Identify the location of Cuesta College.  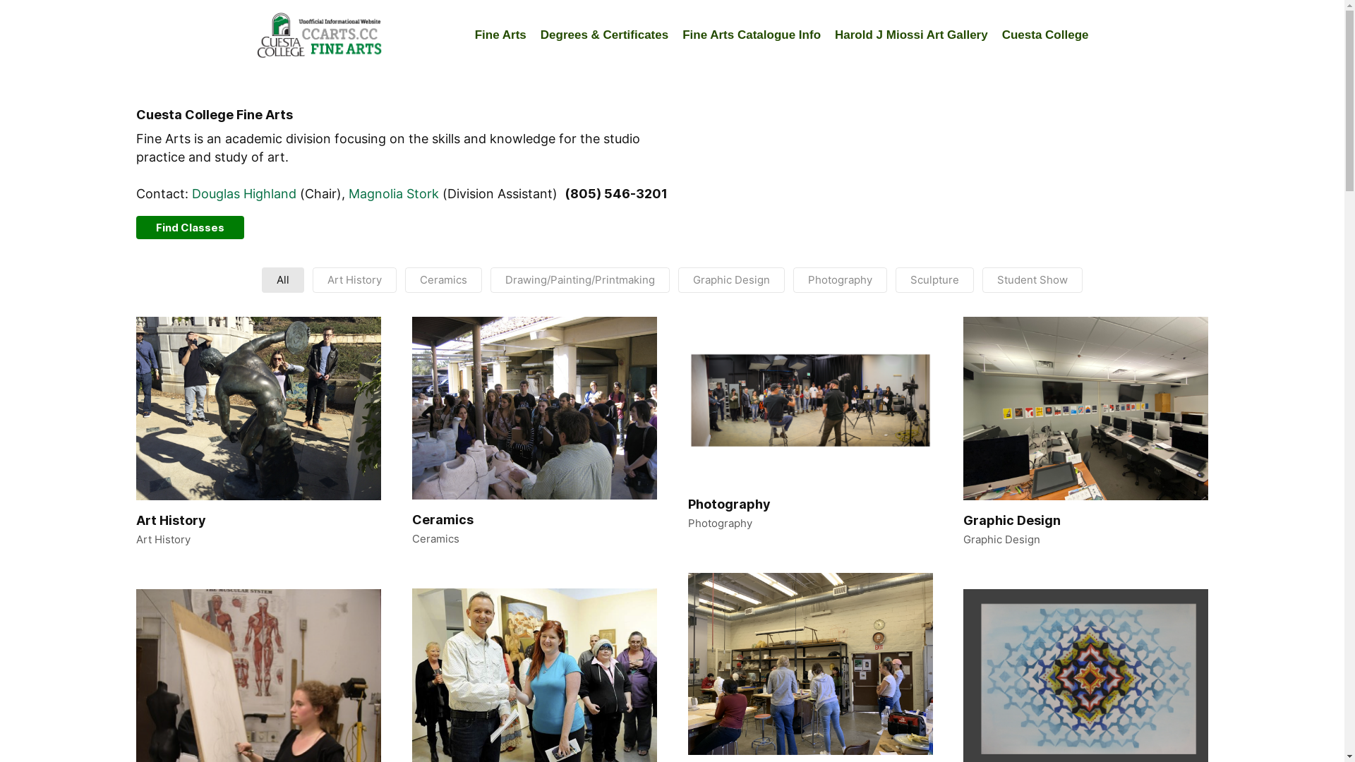
(1046, 35).